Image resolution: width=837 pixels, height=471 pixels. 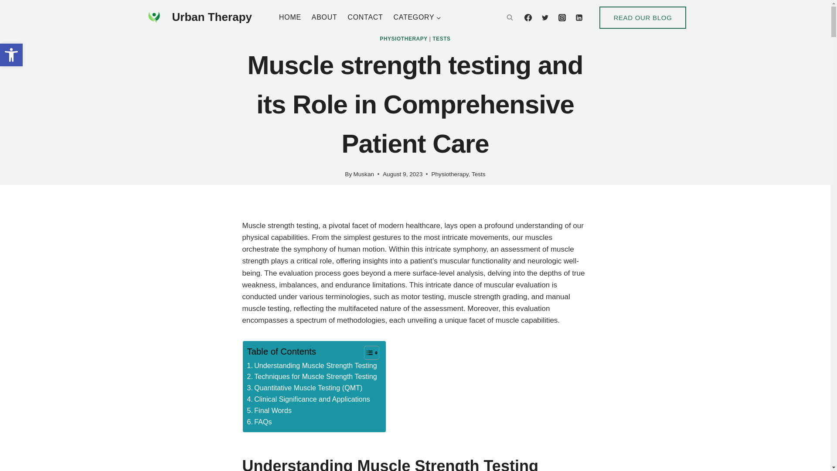 I want to click on FAQs, so click(x=259, y=422).